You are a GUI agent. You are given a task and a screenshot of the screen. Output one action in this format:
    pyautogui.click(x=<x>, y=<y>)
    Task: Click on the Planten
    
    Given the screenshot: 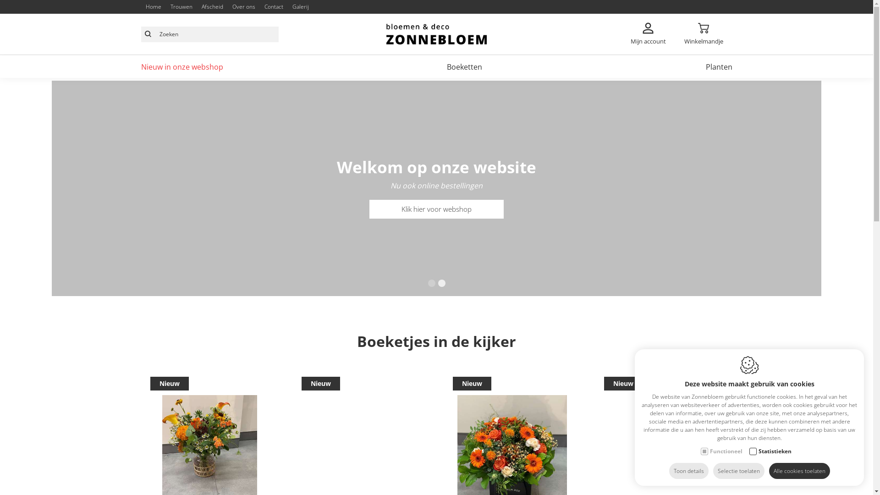 What is the action you would take?
    pyautogui.click(x=719, y=67)
    